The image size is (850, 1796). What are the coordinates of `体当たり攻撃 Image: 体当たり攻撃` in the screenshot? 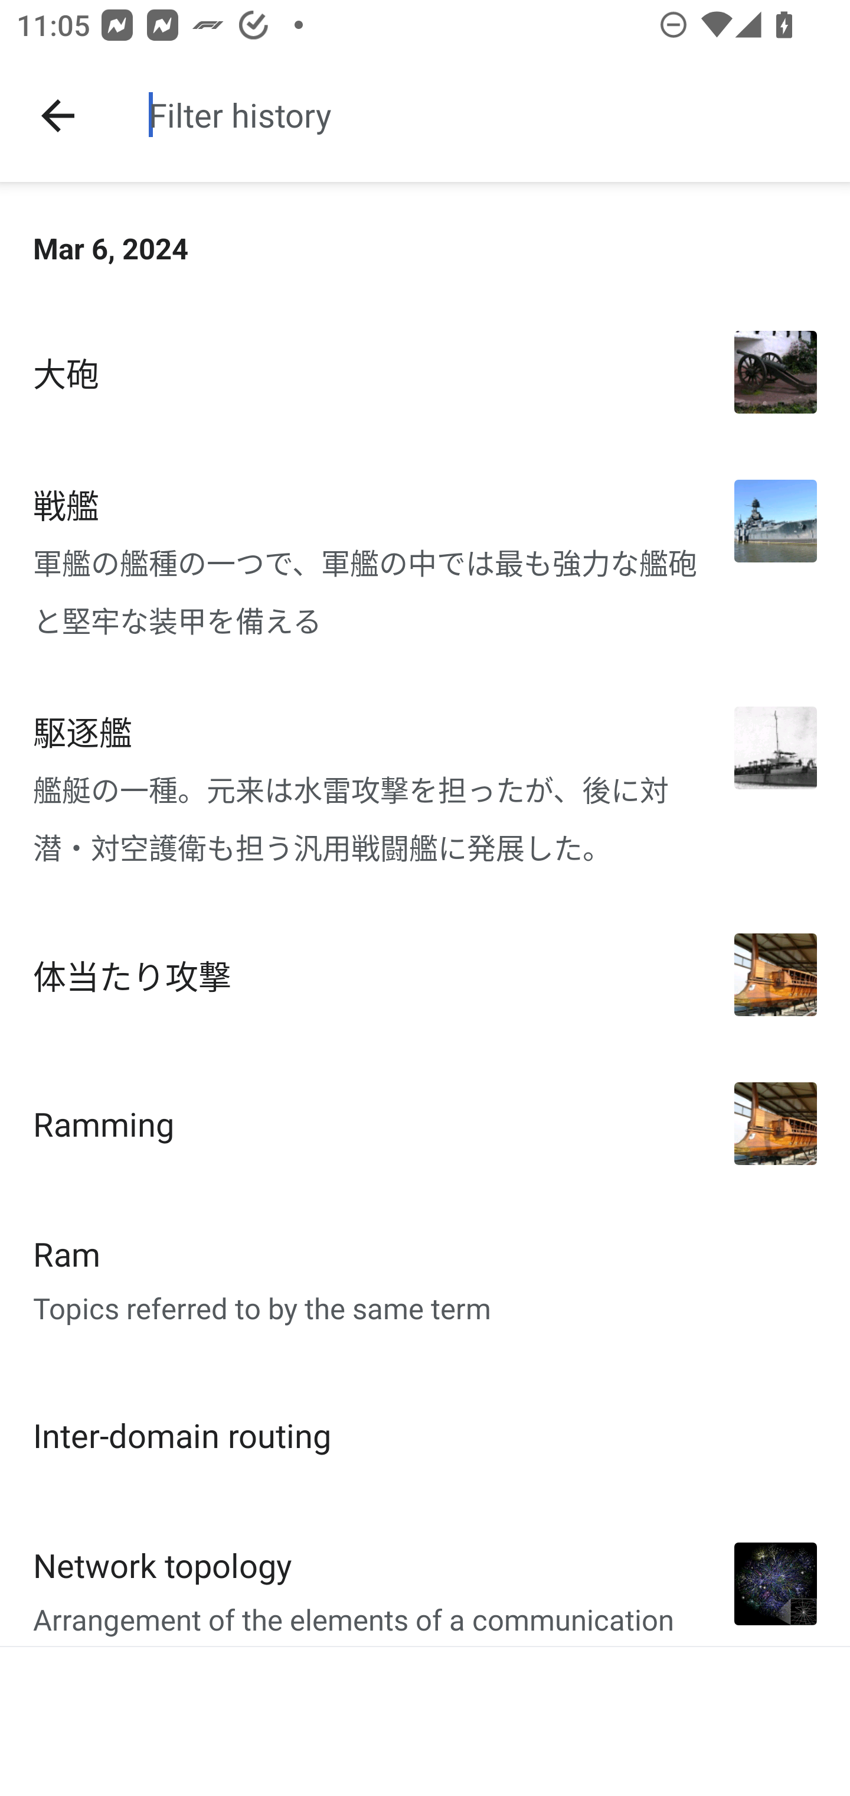 It's located at (425, 974).